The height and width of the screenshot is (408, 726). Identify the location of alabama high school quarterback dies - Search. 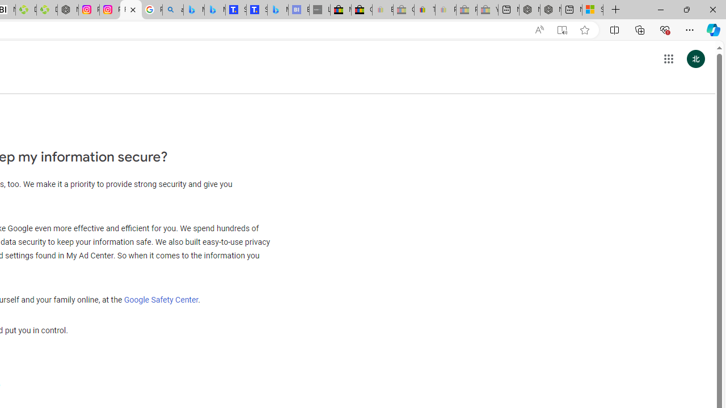
(172, 10).